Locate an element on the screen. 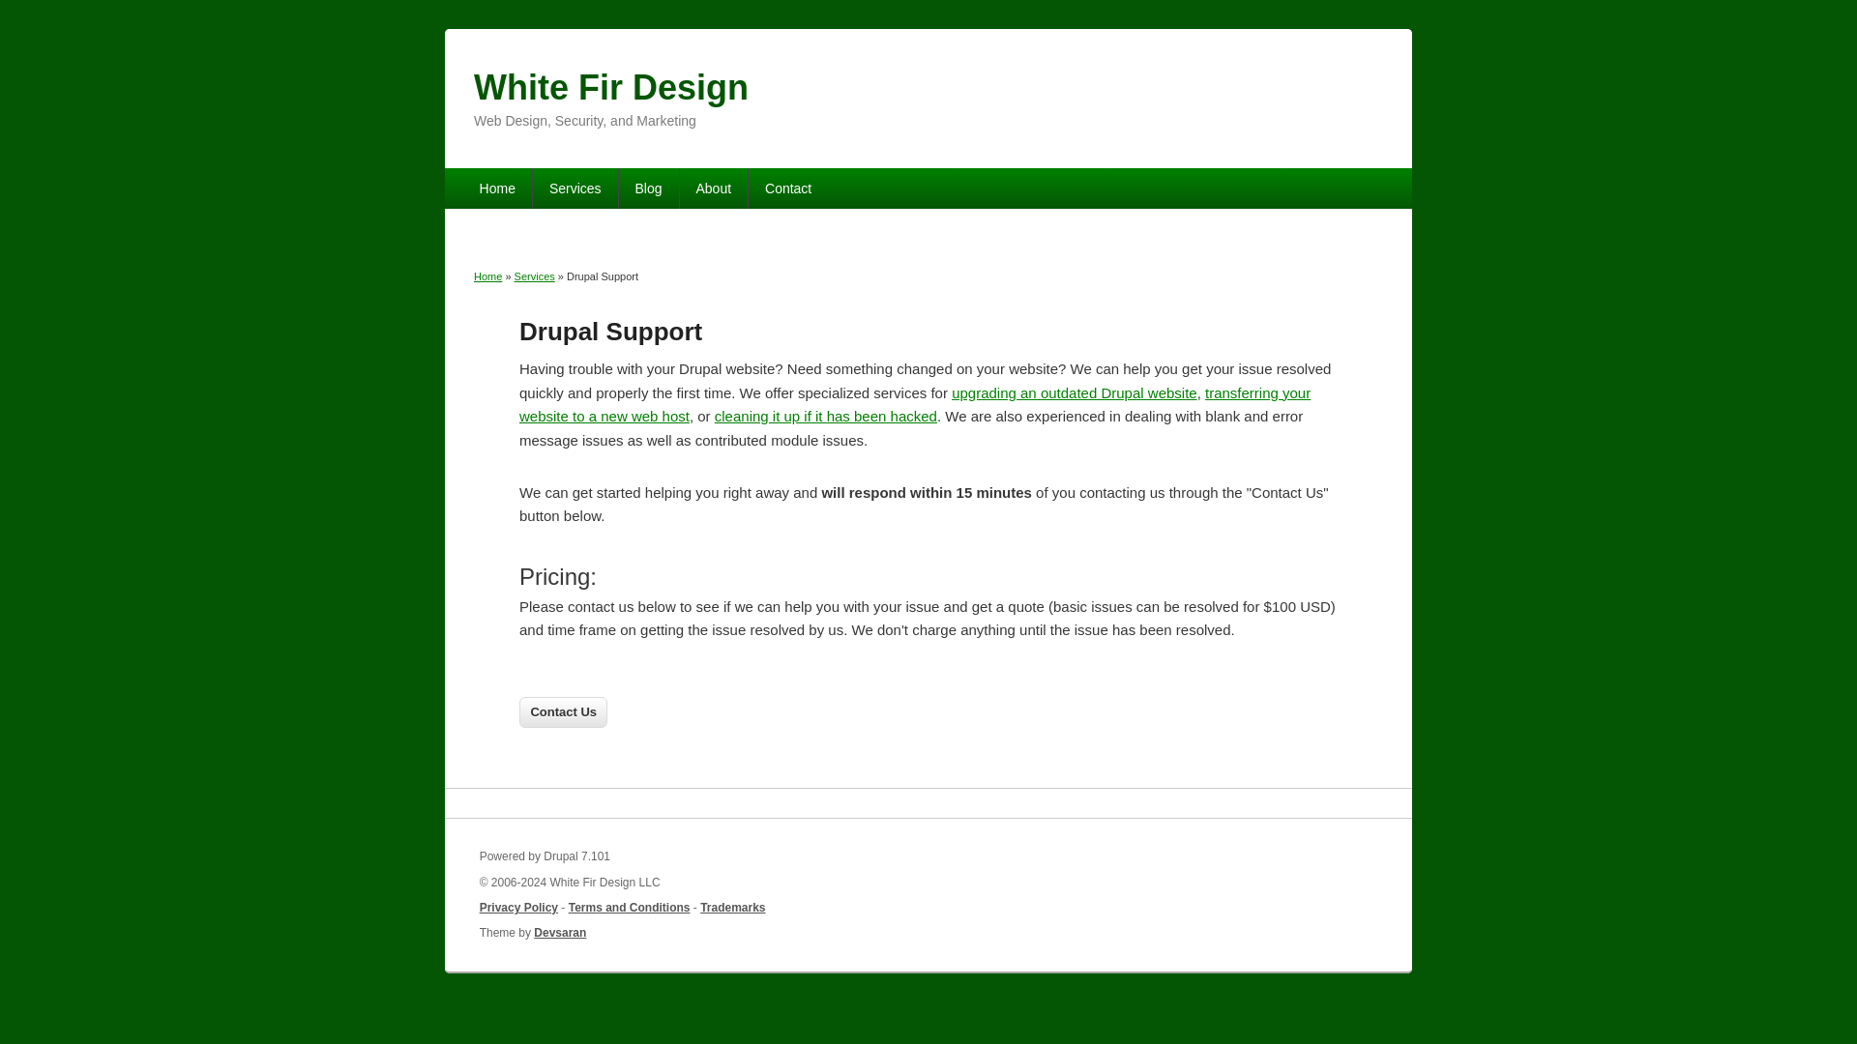 This screenshot has height=1044, width=1857. Devsaran is located at coordinates (560, 932).